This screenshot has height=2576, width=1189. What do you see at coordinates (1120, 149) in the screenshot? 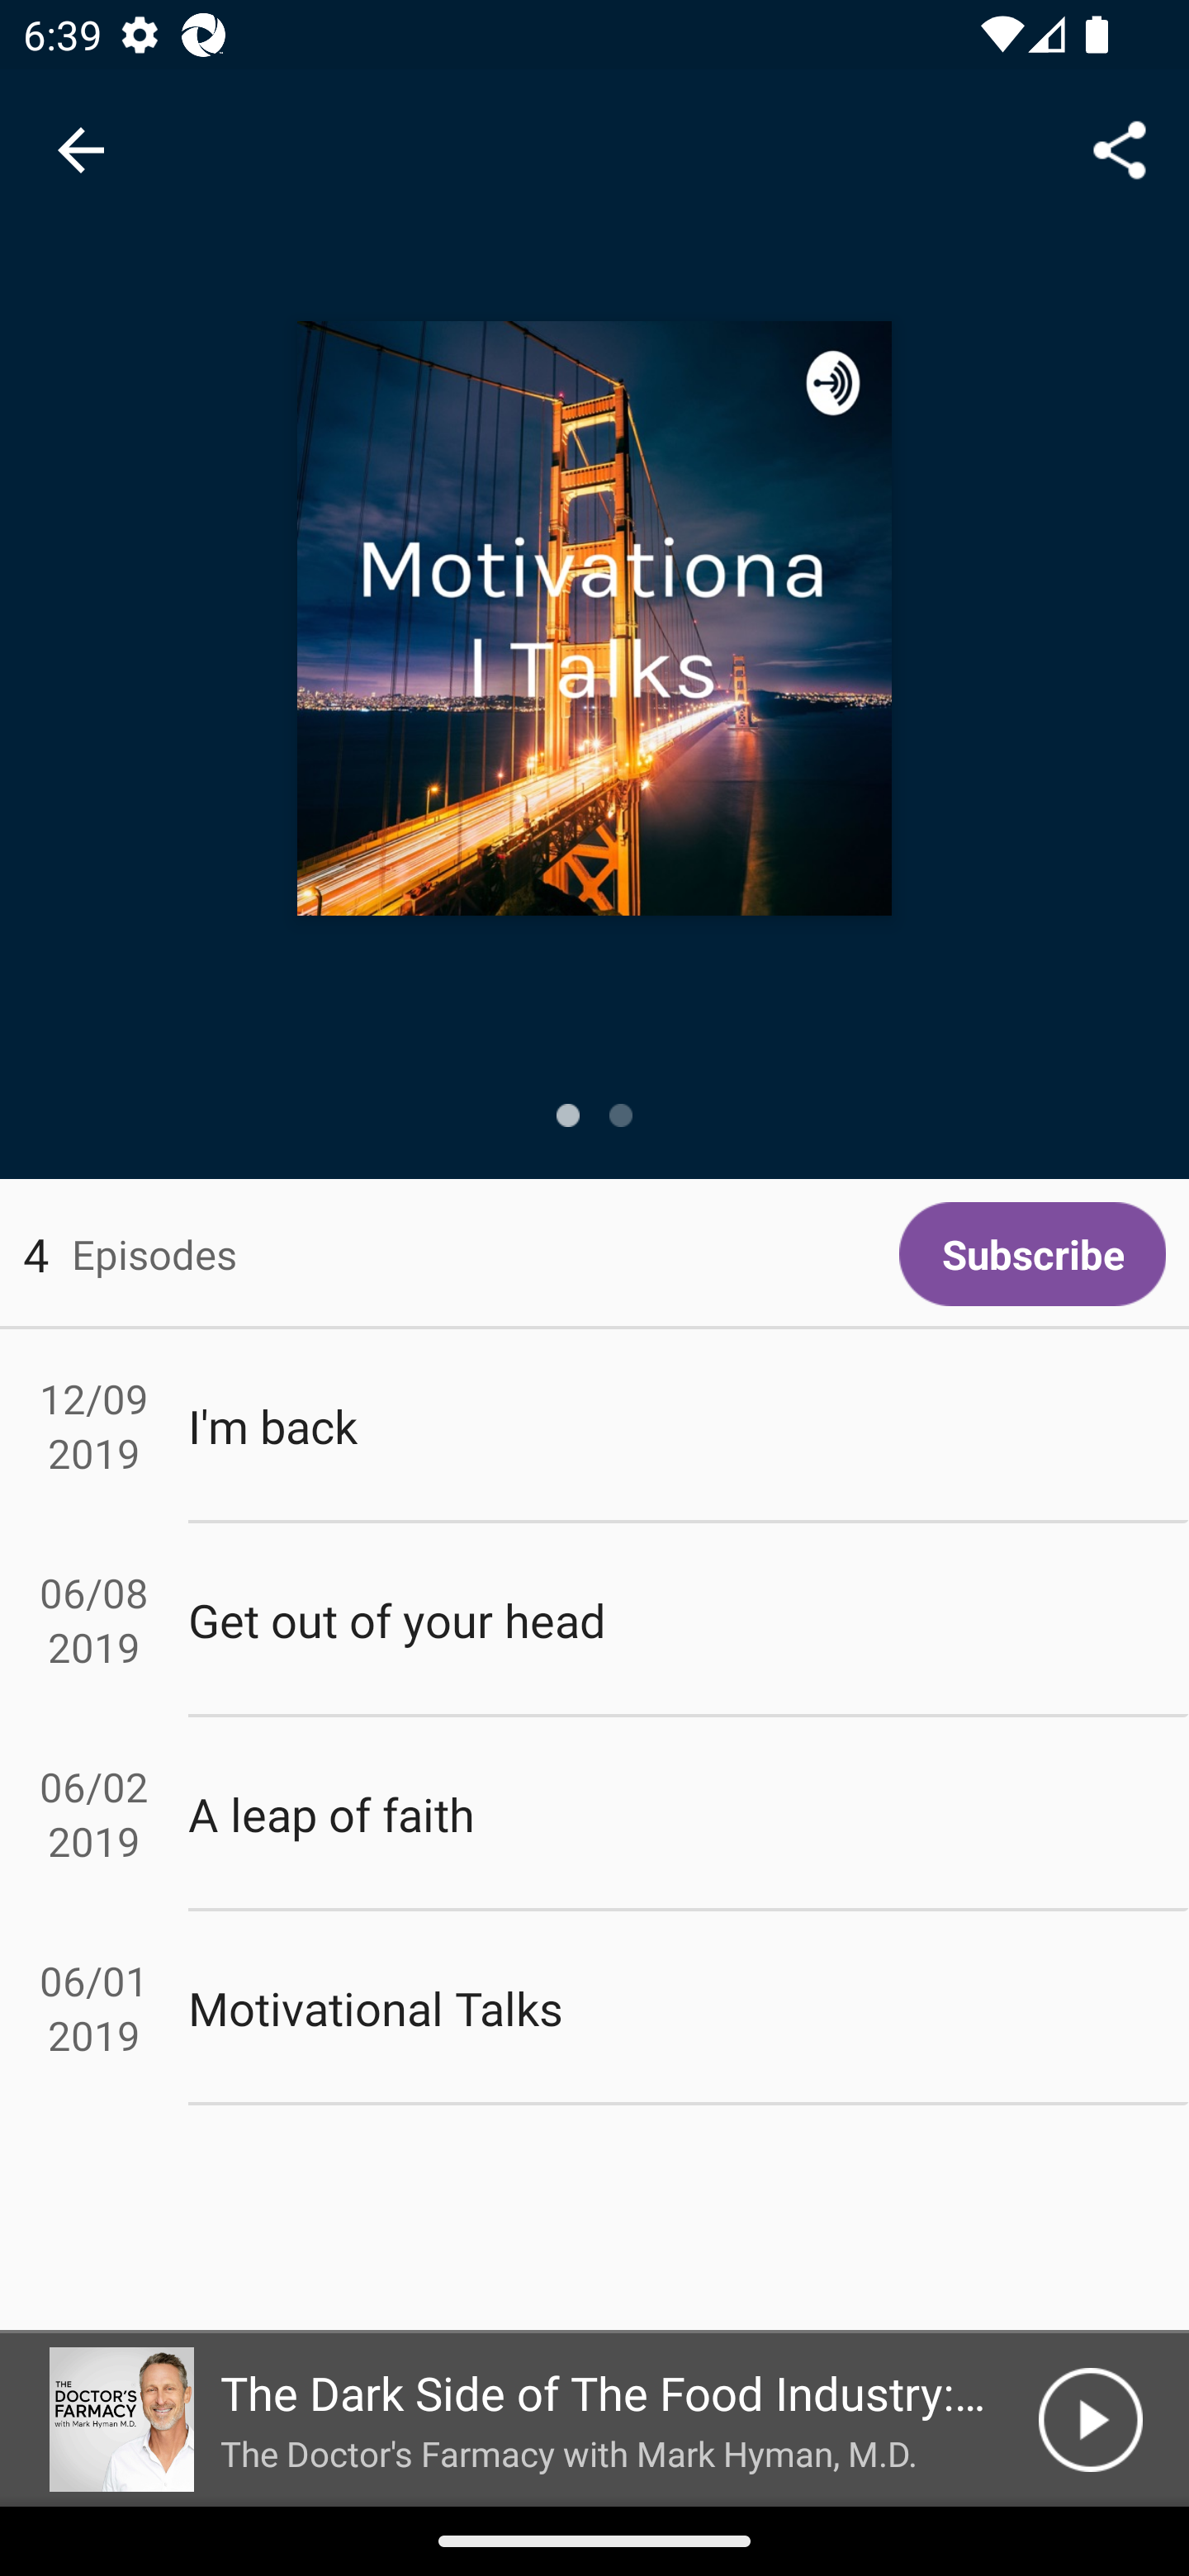
I see `Share...` at bounding box center [1120, 149].